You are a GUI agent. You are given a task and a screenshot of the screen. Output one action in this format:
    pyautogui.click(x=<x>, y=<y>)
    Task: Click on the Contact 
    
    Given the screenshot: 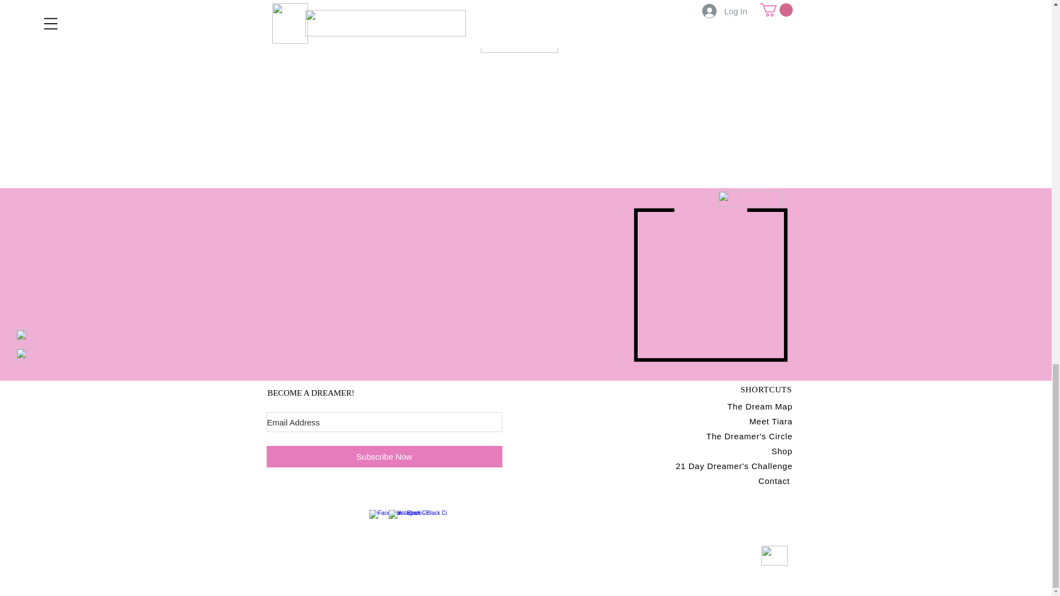 What is the action you would take?
    pyautogui.click(x=776, y=481)
    